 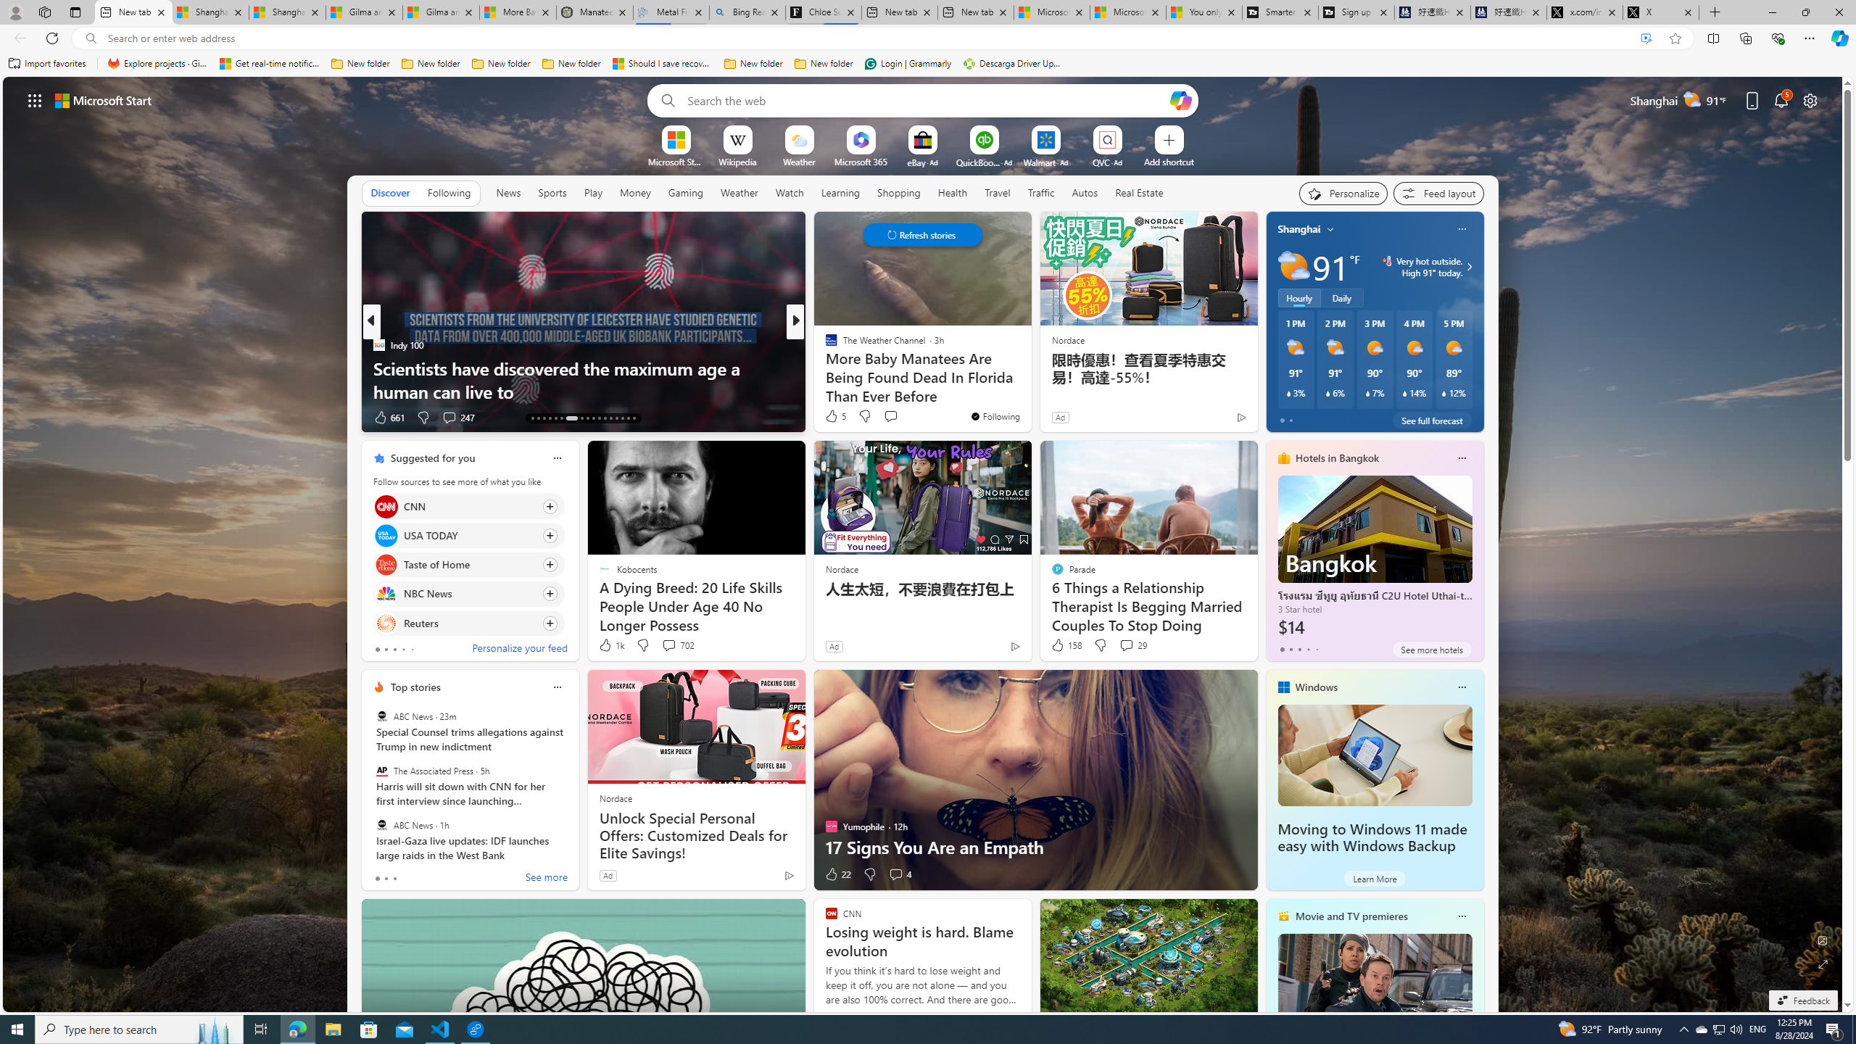 What do you see at coordinates (610, 645) in the screenshot?
I see `1k Like` at bounding box center [610, 645].